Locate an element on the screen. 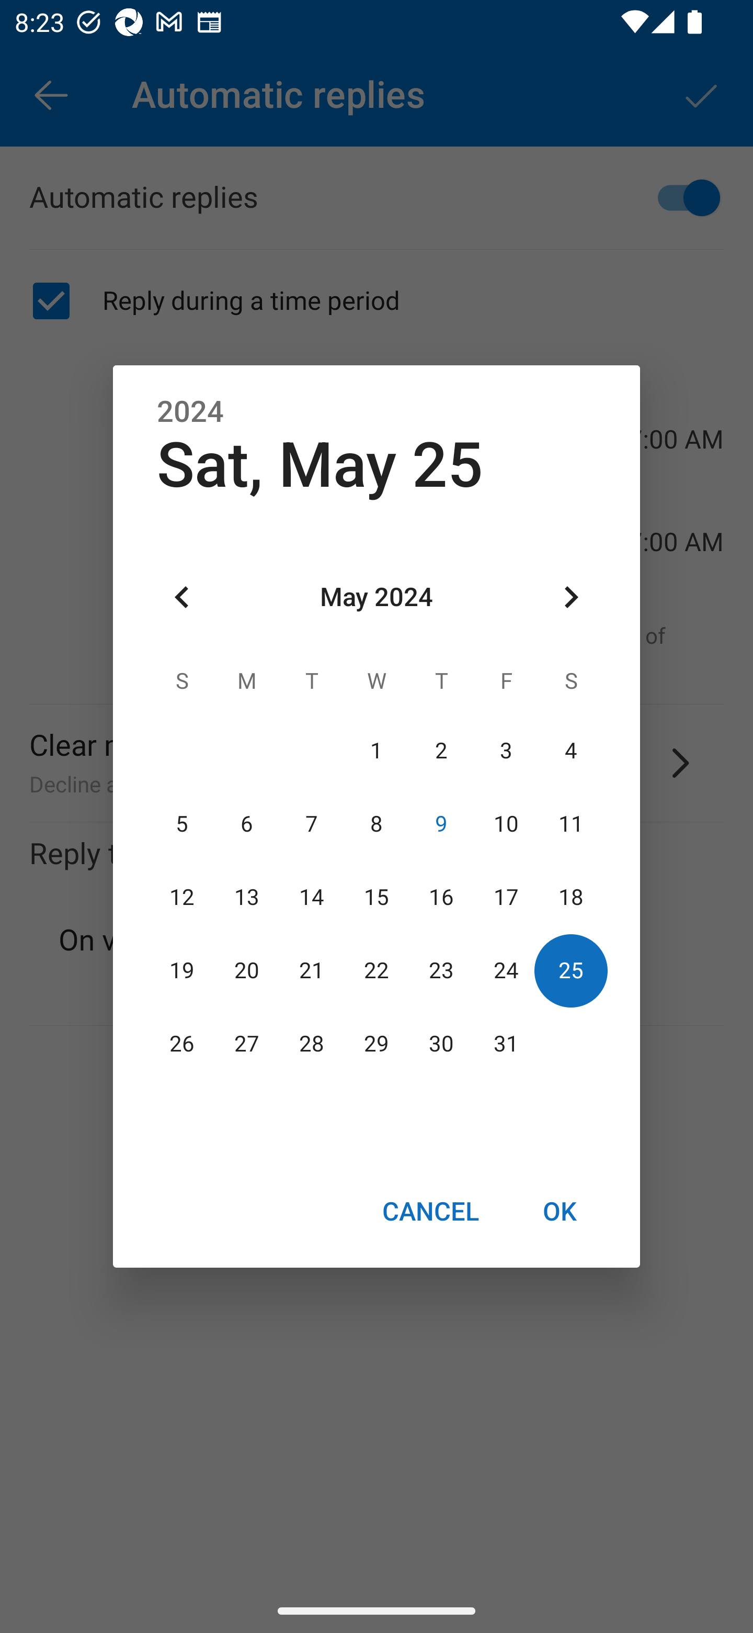  7 07 May 2024 is located at coordinates (312, 824).